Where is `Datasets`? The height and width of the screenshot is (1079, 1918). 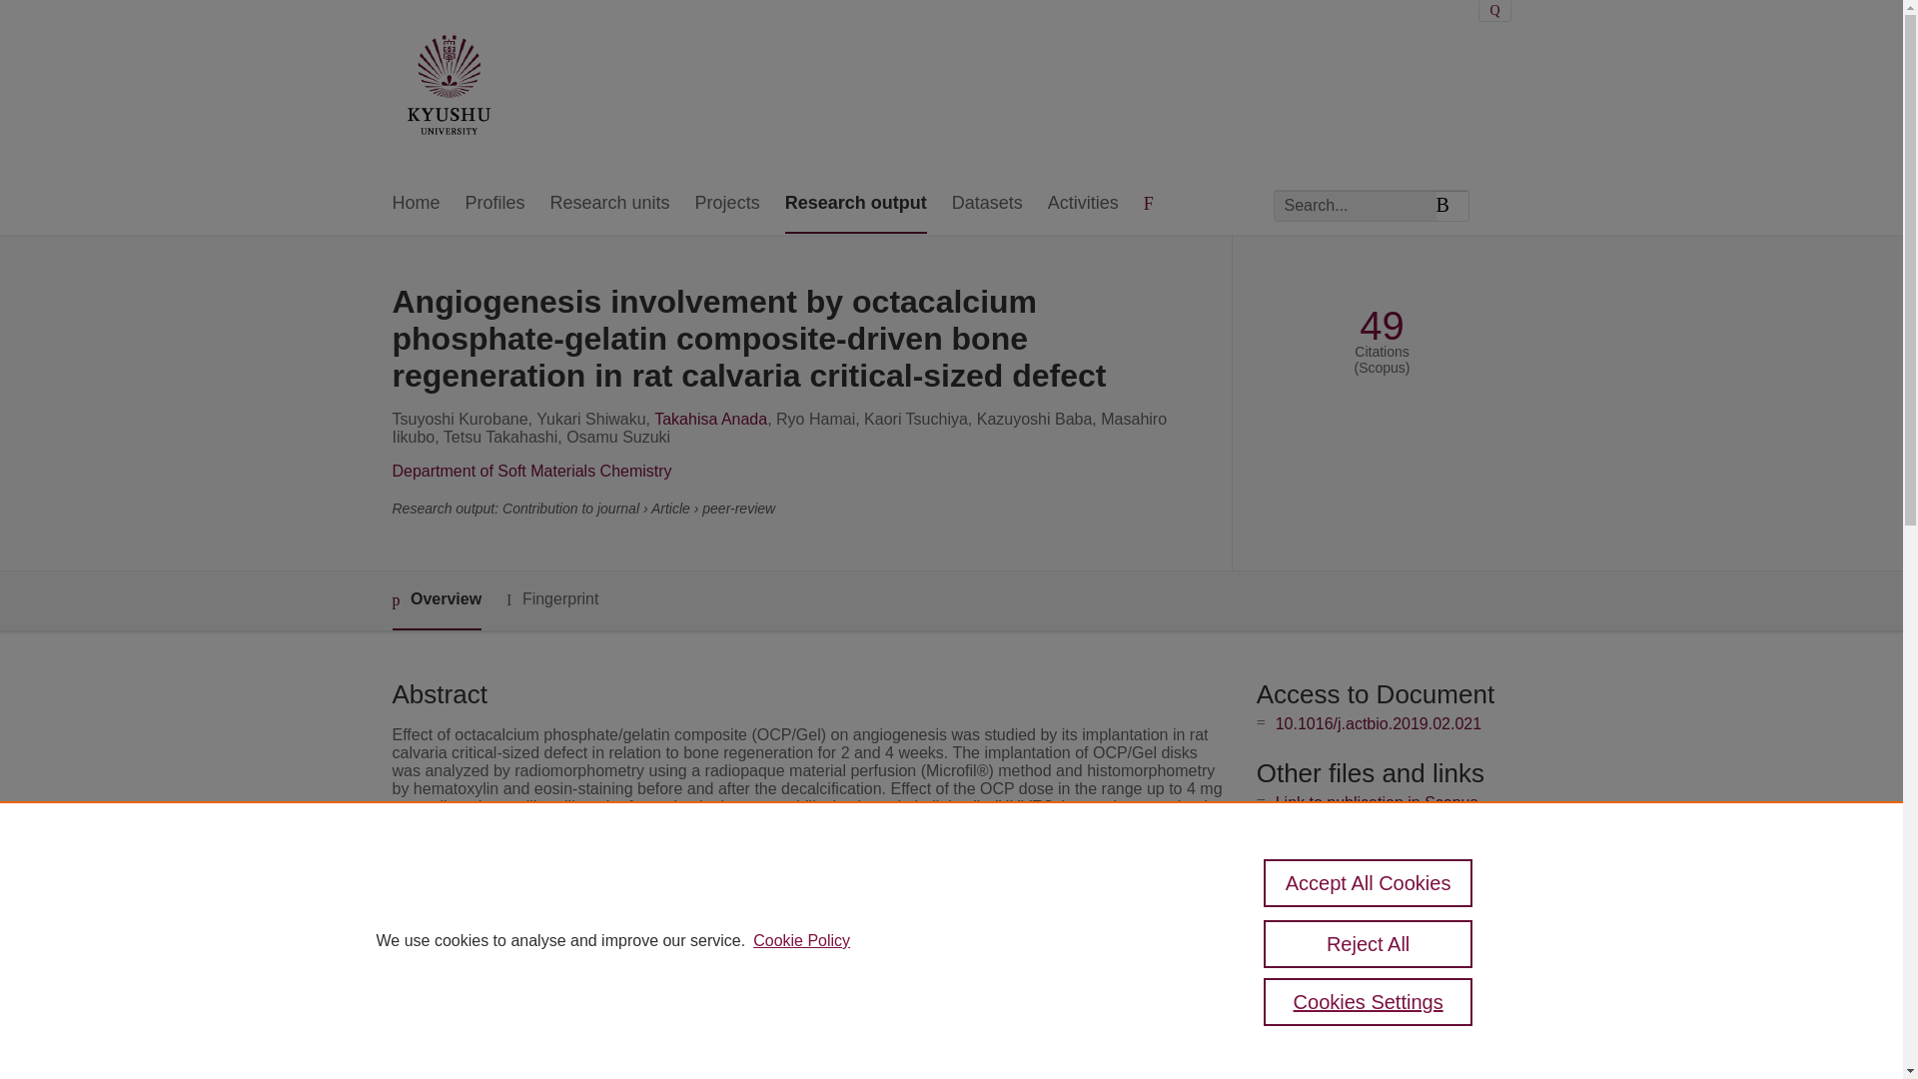 Datasets is located at coordinates (987, 204).